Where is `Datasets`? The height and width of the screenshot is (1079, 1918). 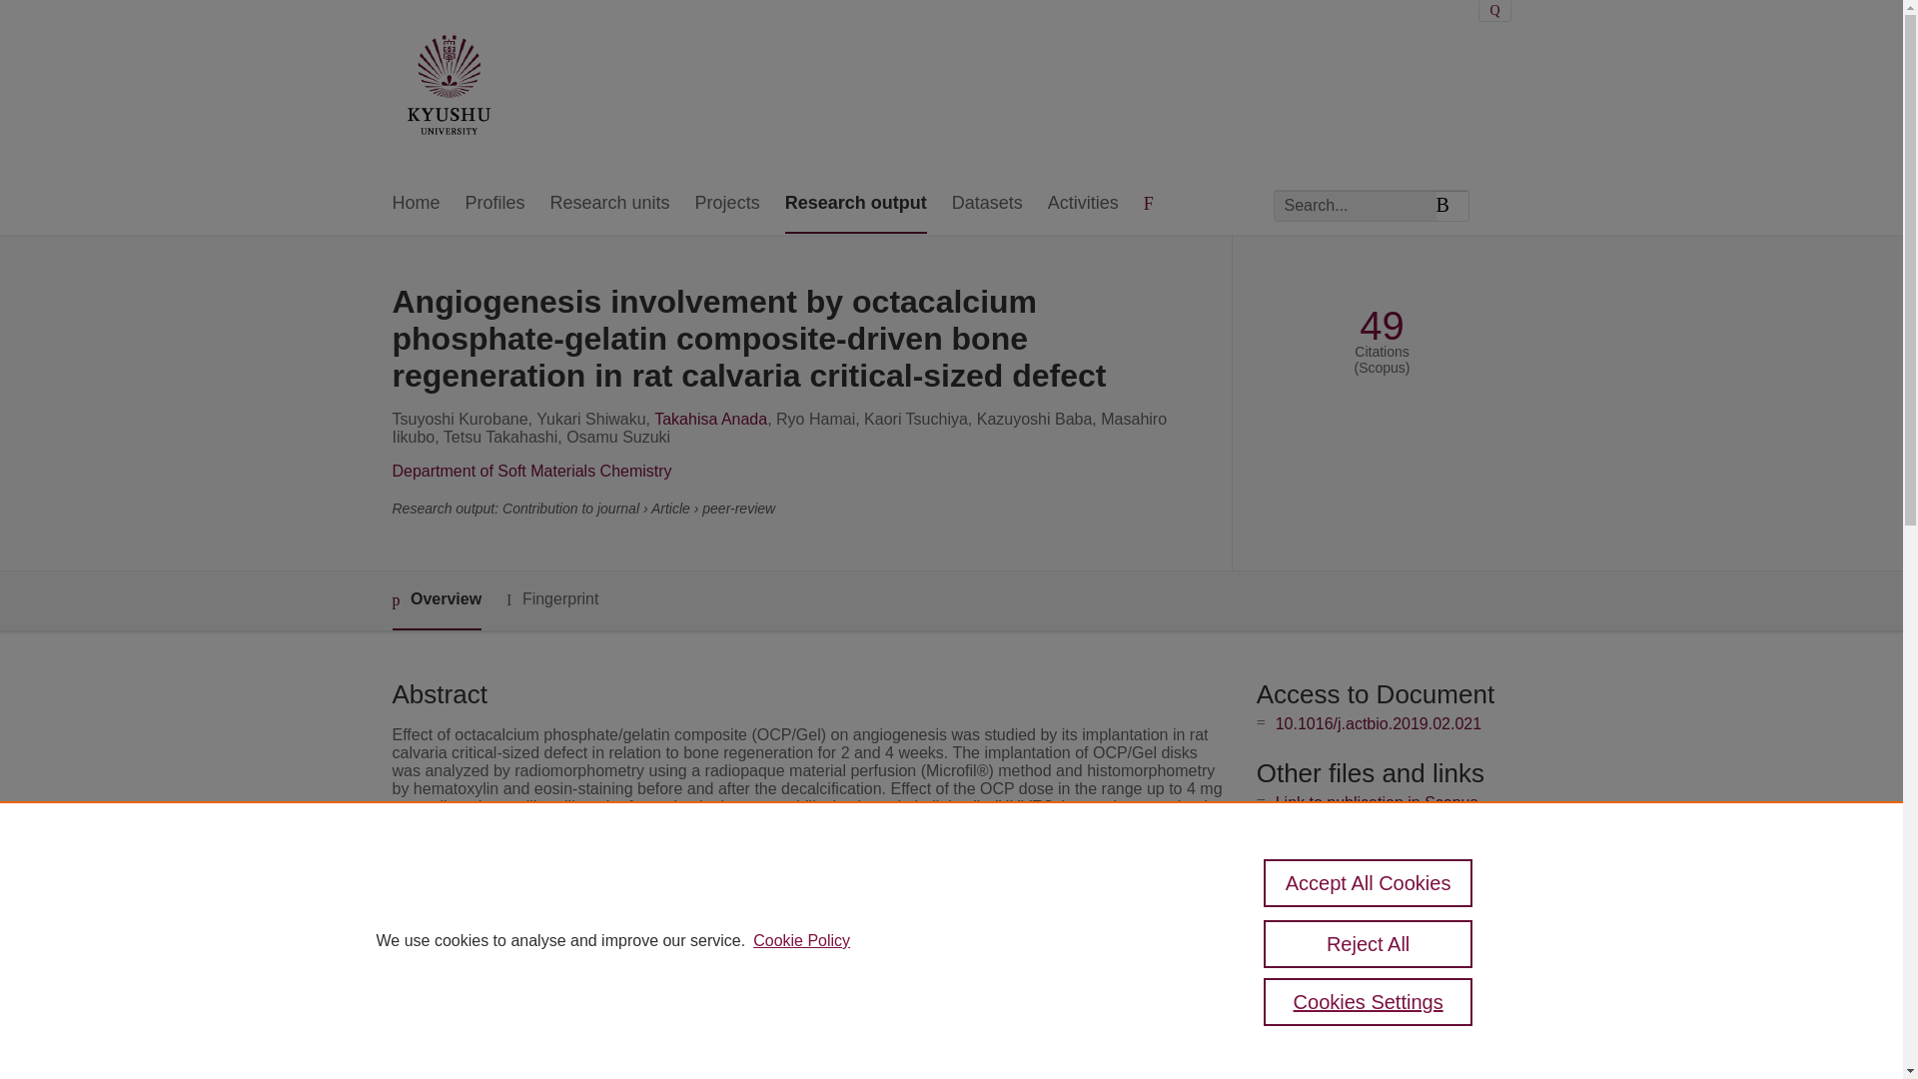 Datasets is located at coordinates (987, 204).